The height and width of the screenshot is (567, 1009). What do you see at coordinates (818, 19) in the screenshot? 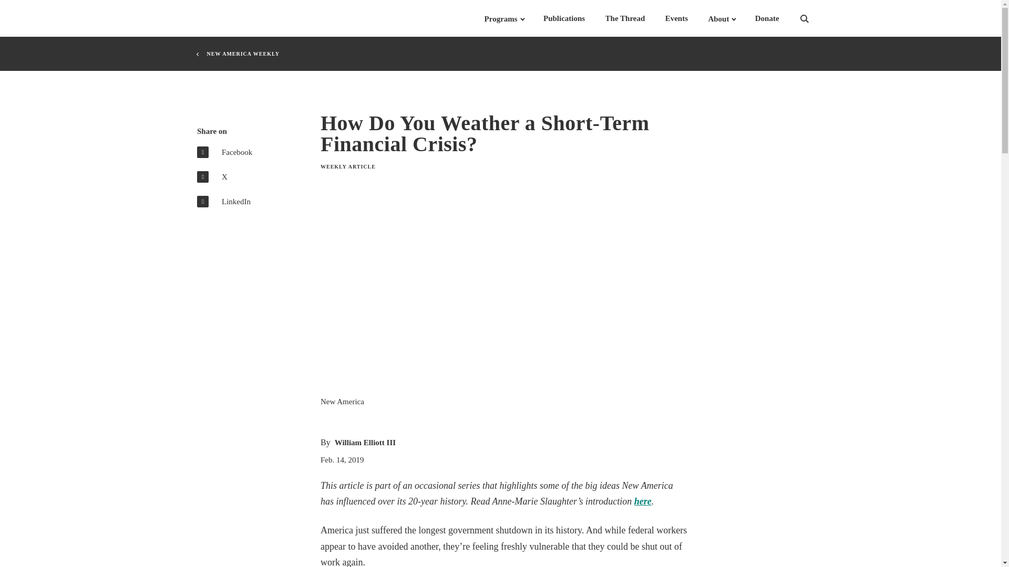
I see `Search` at bounding box center [818, 19].